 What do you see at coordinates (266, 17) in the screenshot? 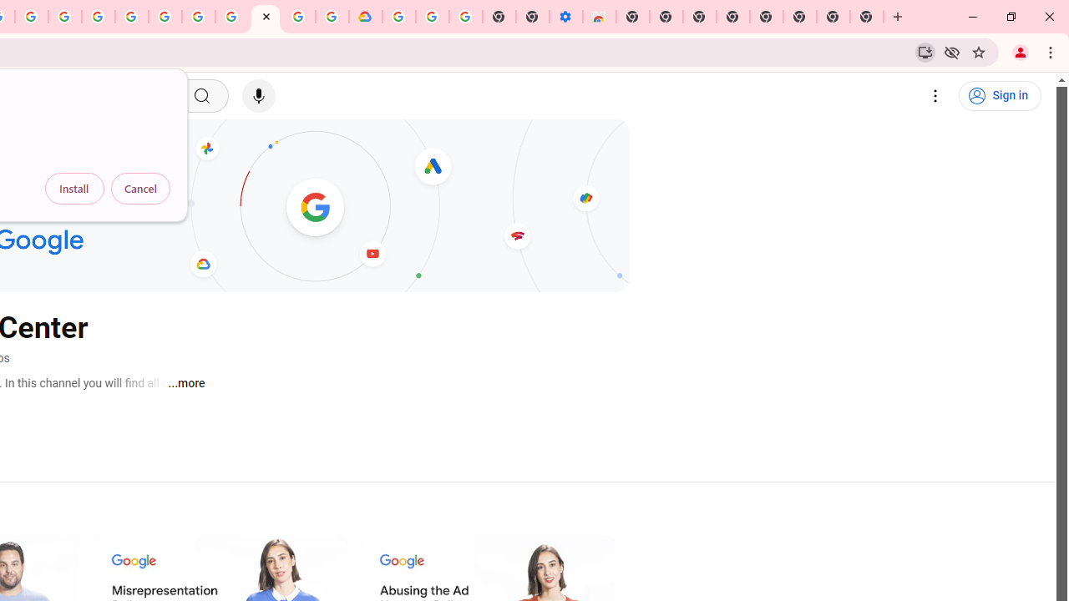
I see `Google Transparency Center - YouTube` at bounding box center [266, 17].